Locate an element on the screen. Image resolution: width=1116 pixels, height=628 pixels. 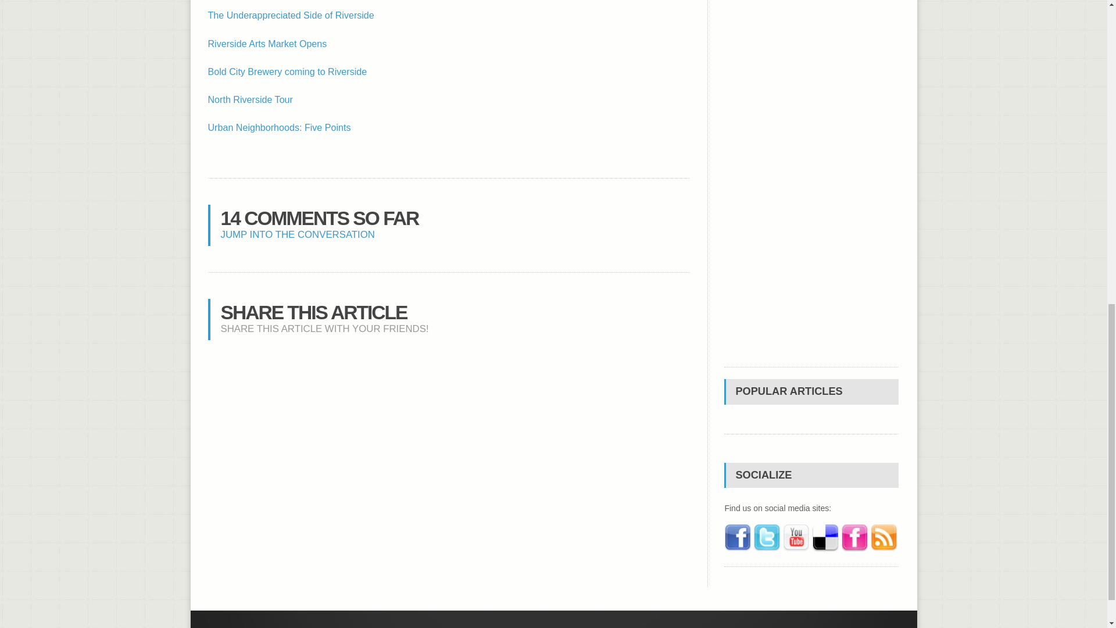
The Underappreciated Side of Riverside is located at coordinates (291, 15).